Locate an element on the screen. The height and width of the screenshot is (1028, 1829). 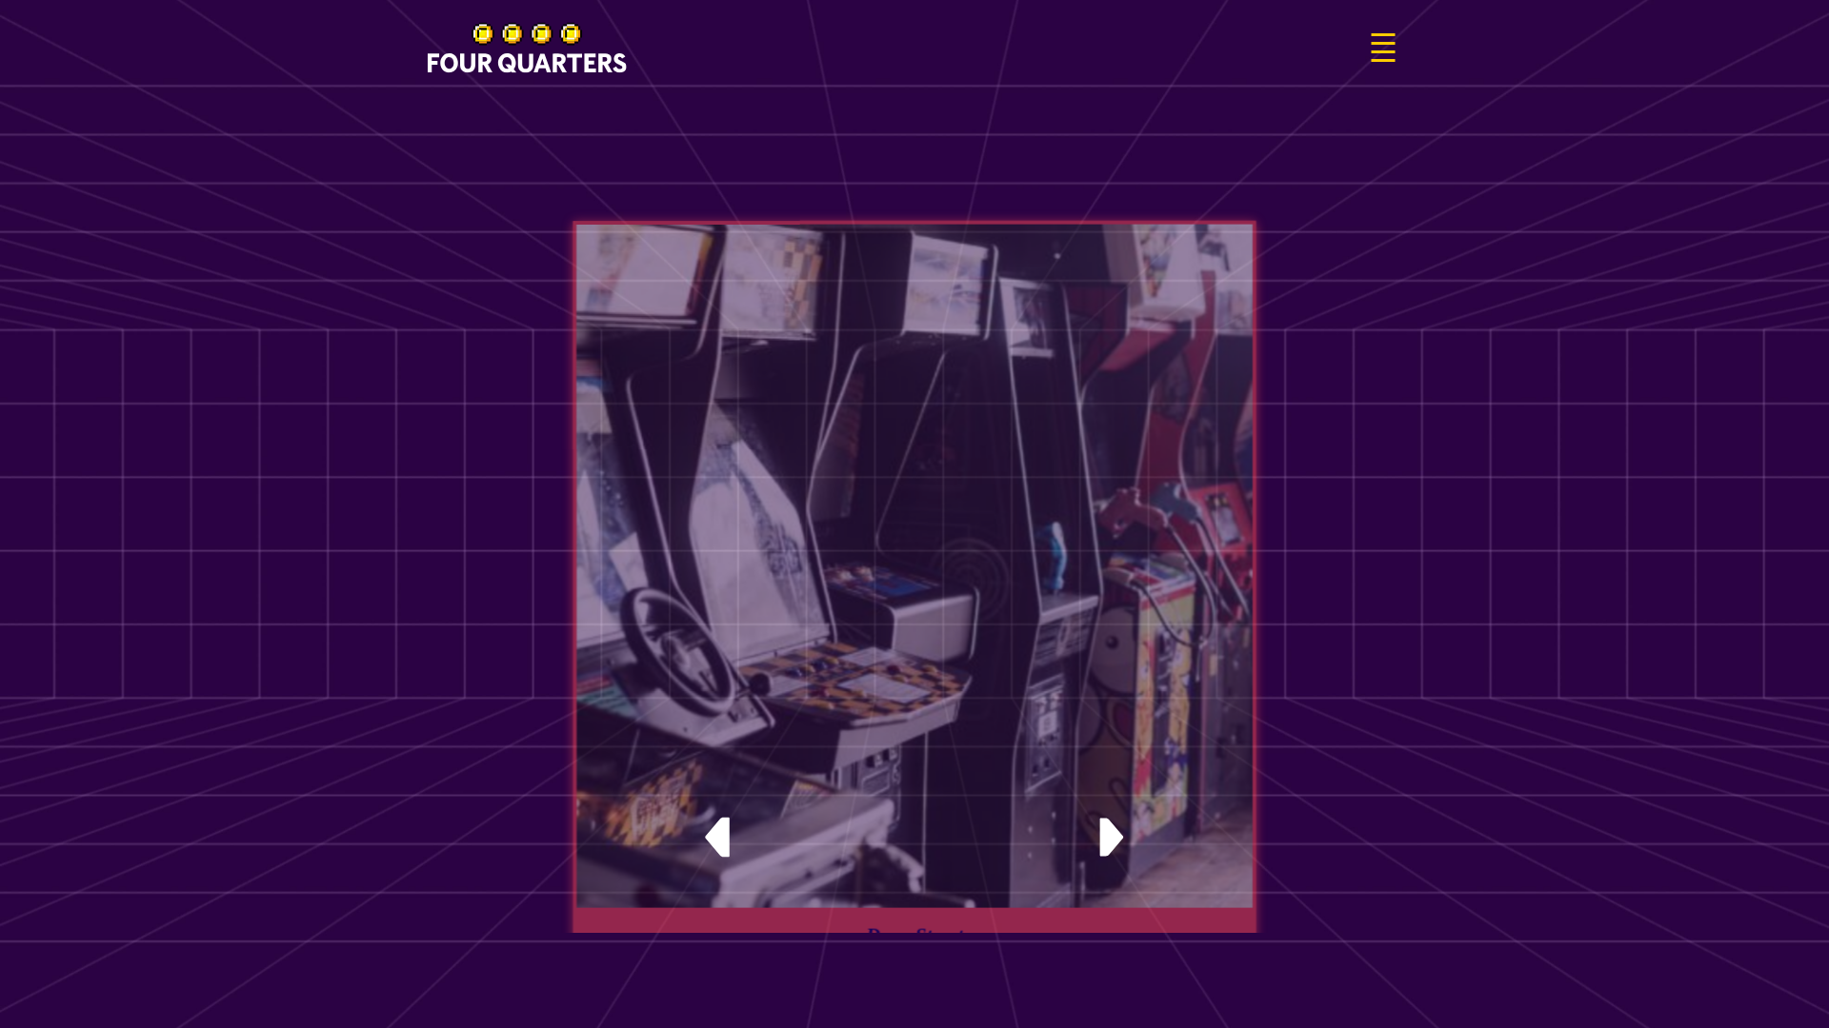
Dean Street is located at coordinates (1055, 952).